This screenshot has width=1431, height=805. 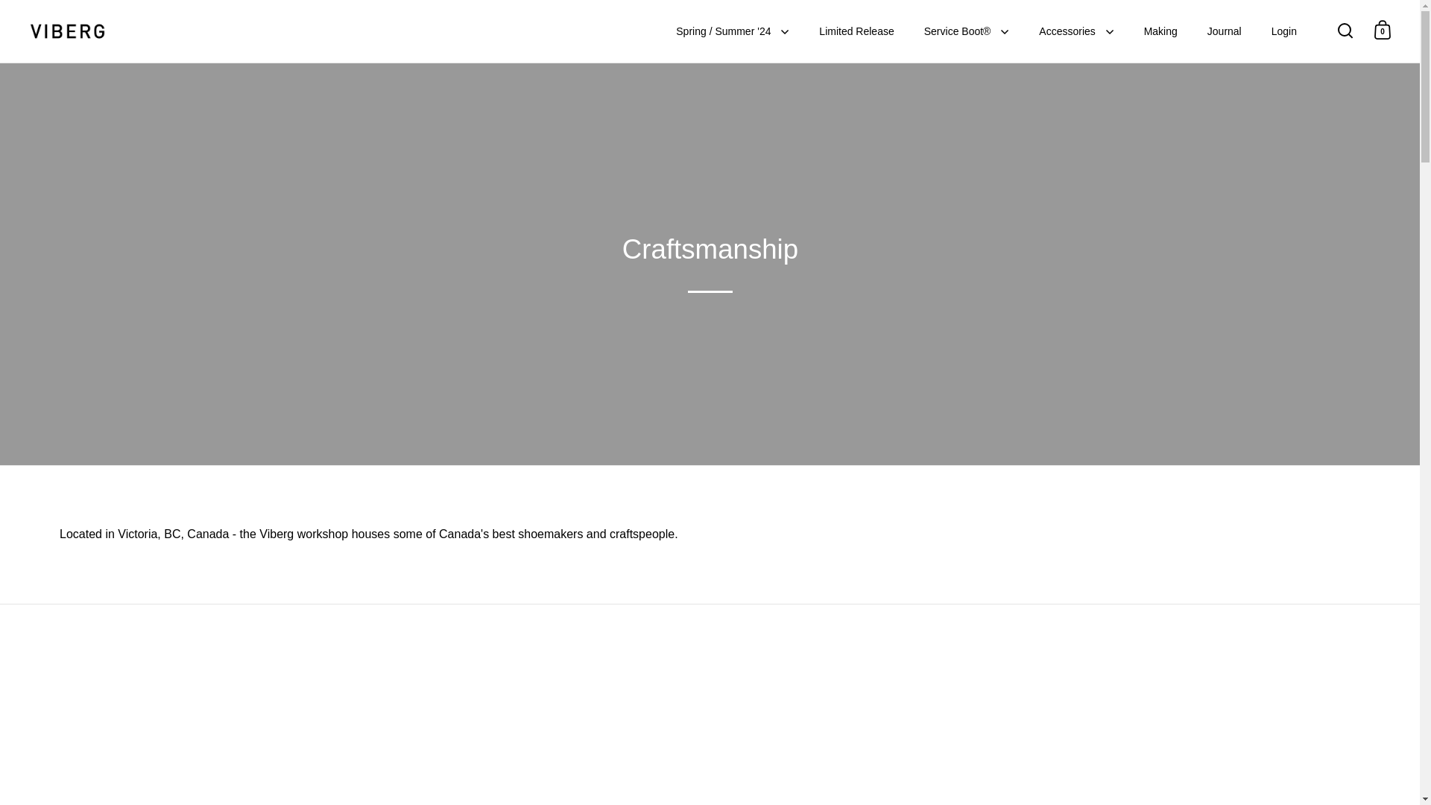 I want to click on Open cart, so click(x=1383, y=30).